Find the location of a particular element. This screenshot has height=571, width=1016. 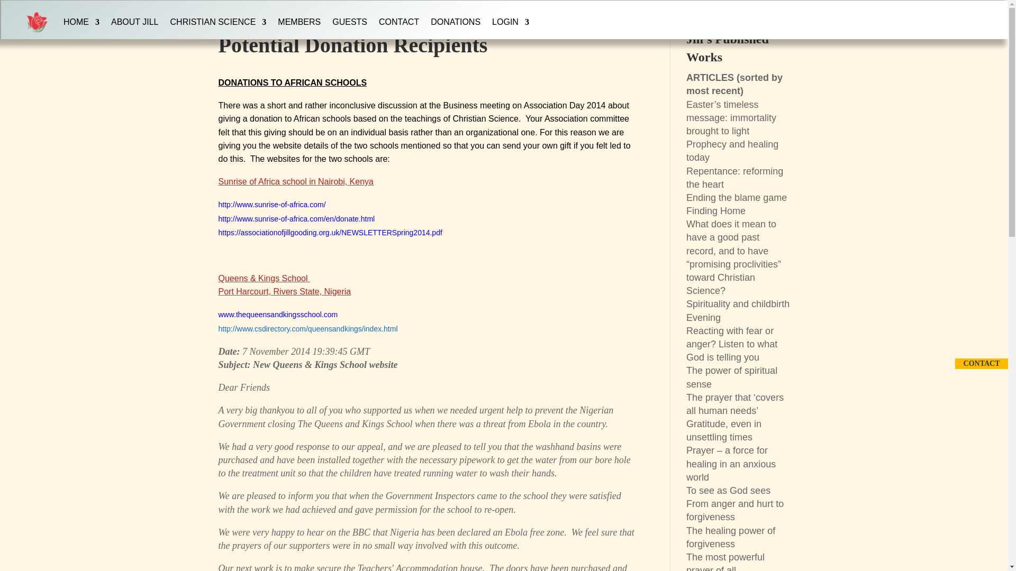

ABOUT JILL is located at coordinates (134, 22).